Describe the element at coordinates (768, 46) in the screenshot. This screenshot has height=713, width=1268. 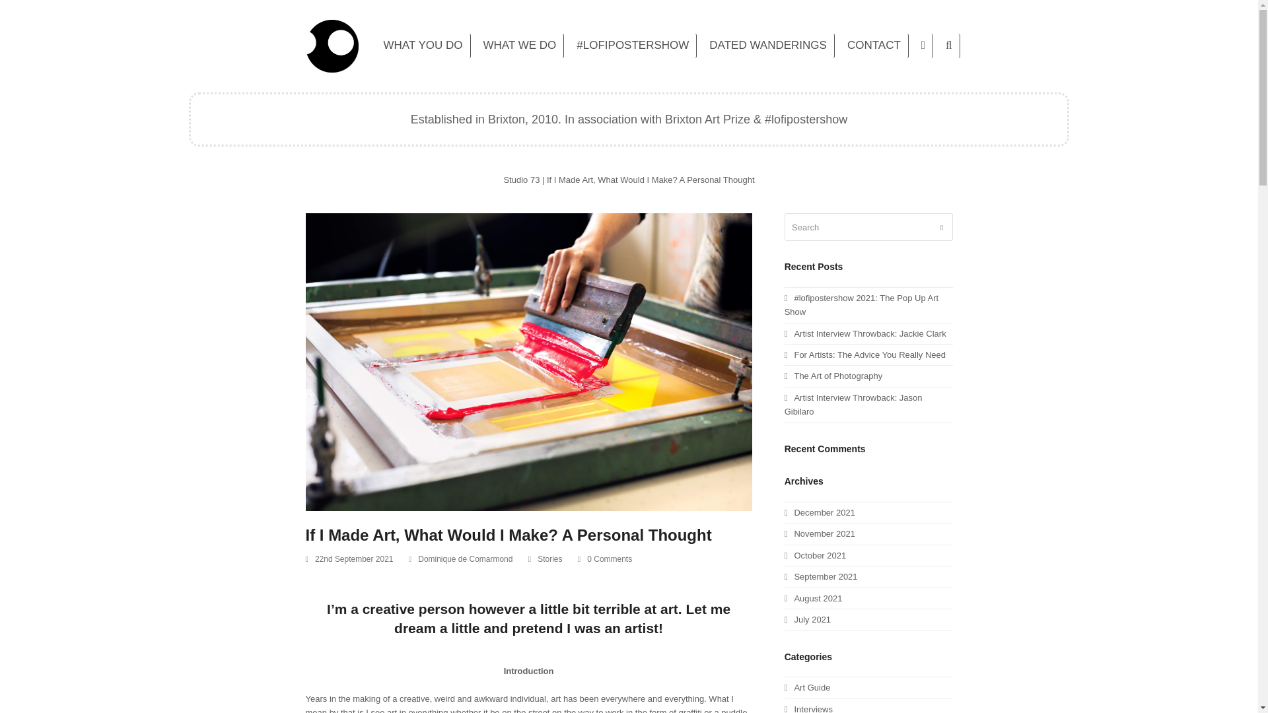
I see `DATED WANDERINGS` at that location.